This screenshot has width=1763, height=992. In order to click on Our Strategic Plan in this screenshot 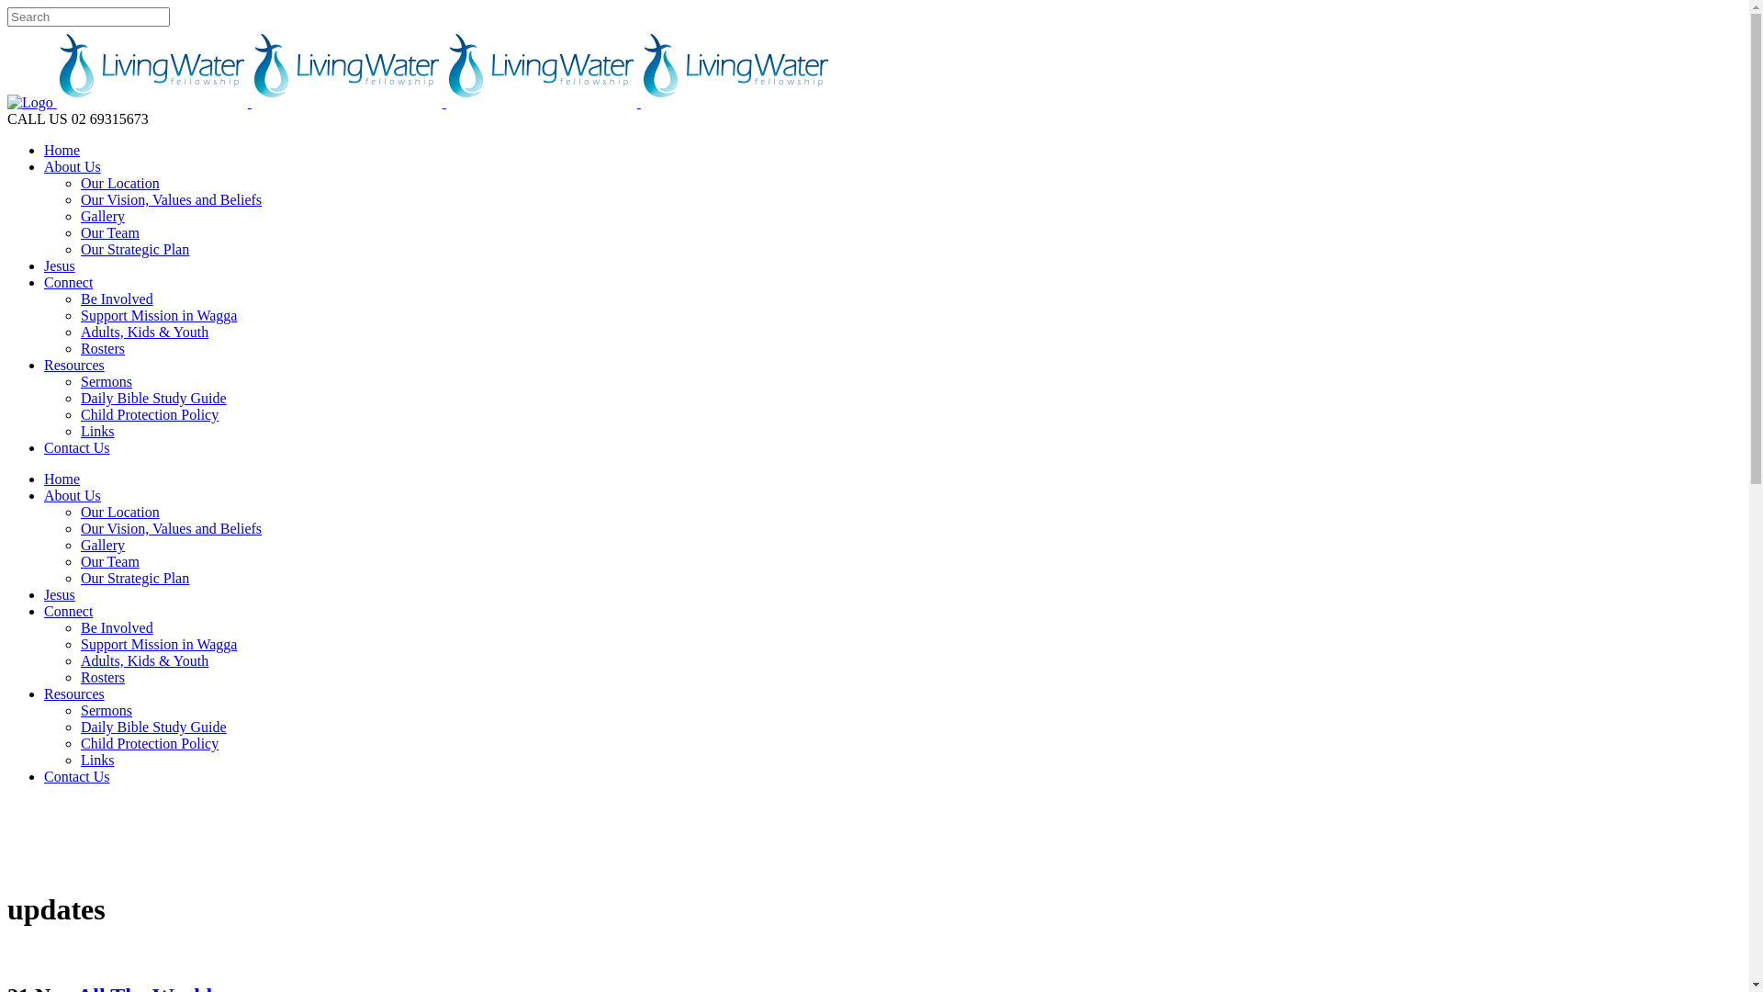, I will do `click(135, 250)`.